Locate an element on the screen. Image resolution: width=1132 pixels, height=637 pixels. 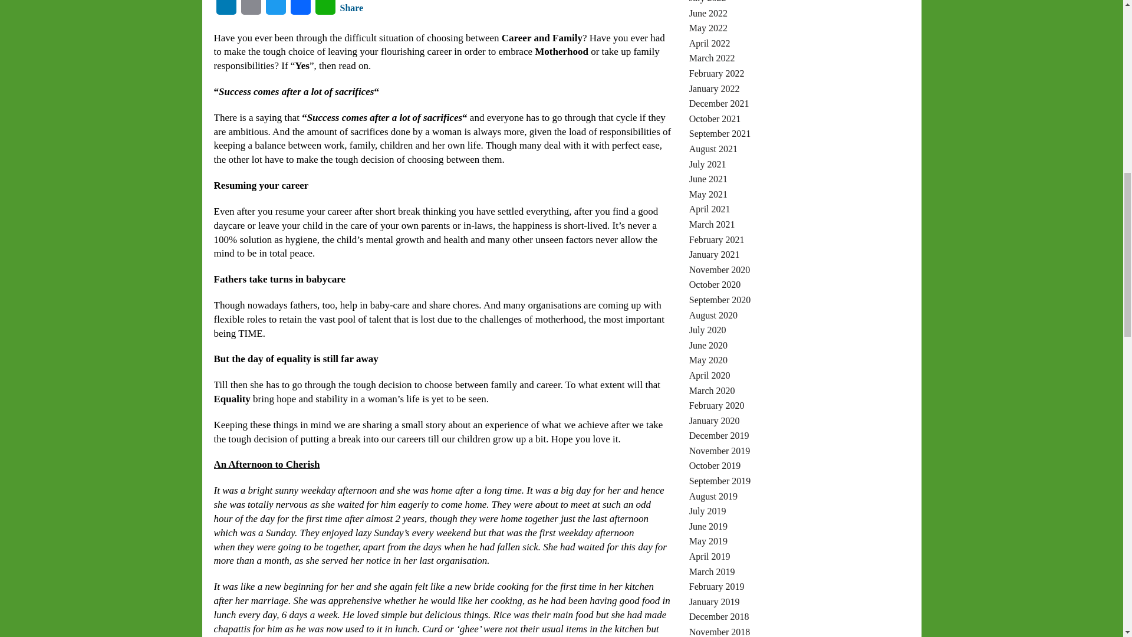
LinkedIn is located at coordinates (225, 11).